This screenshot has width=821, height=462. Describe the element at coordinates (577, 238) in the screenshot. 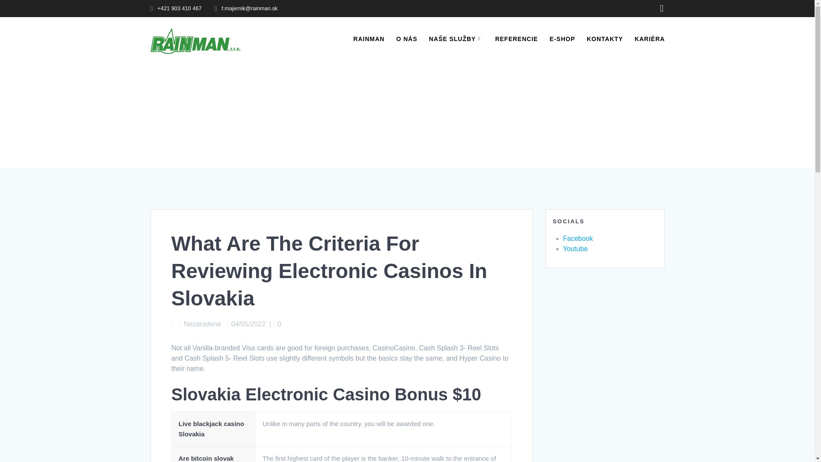

I see `Facebook` at that location.